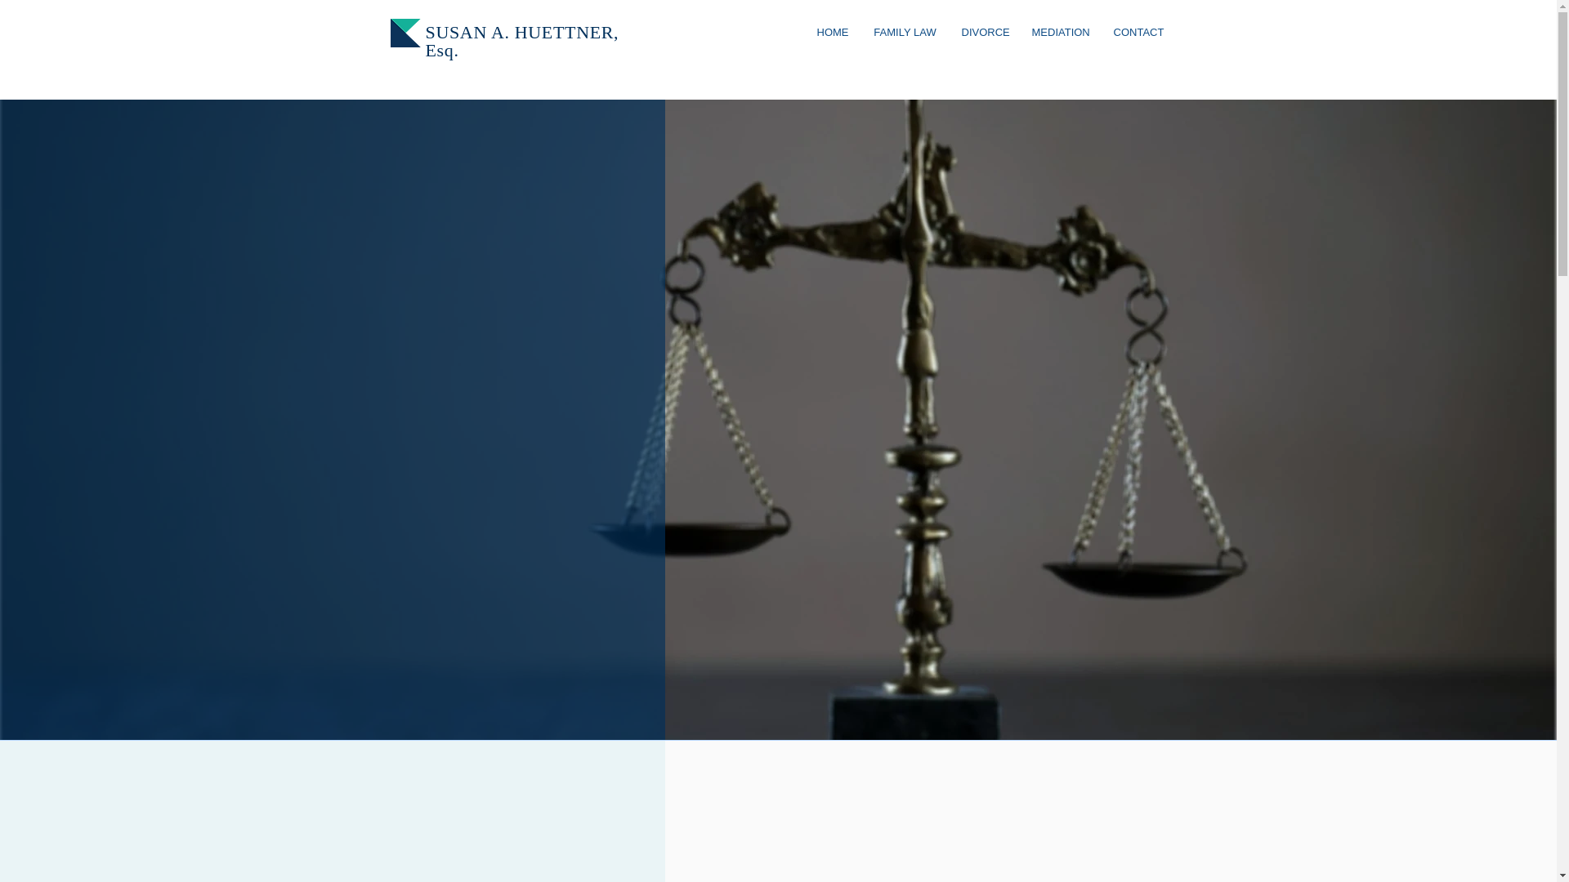  Describe the element at coordinates (984, 33) in the screenshot. I see `DIVORCE` at that location.